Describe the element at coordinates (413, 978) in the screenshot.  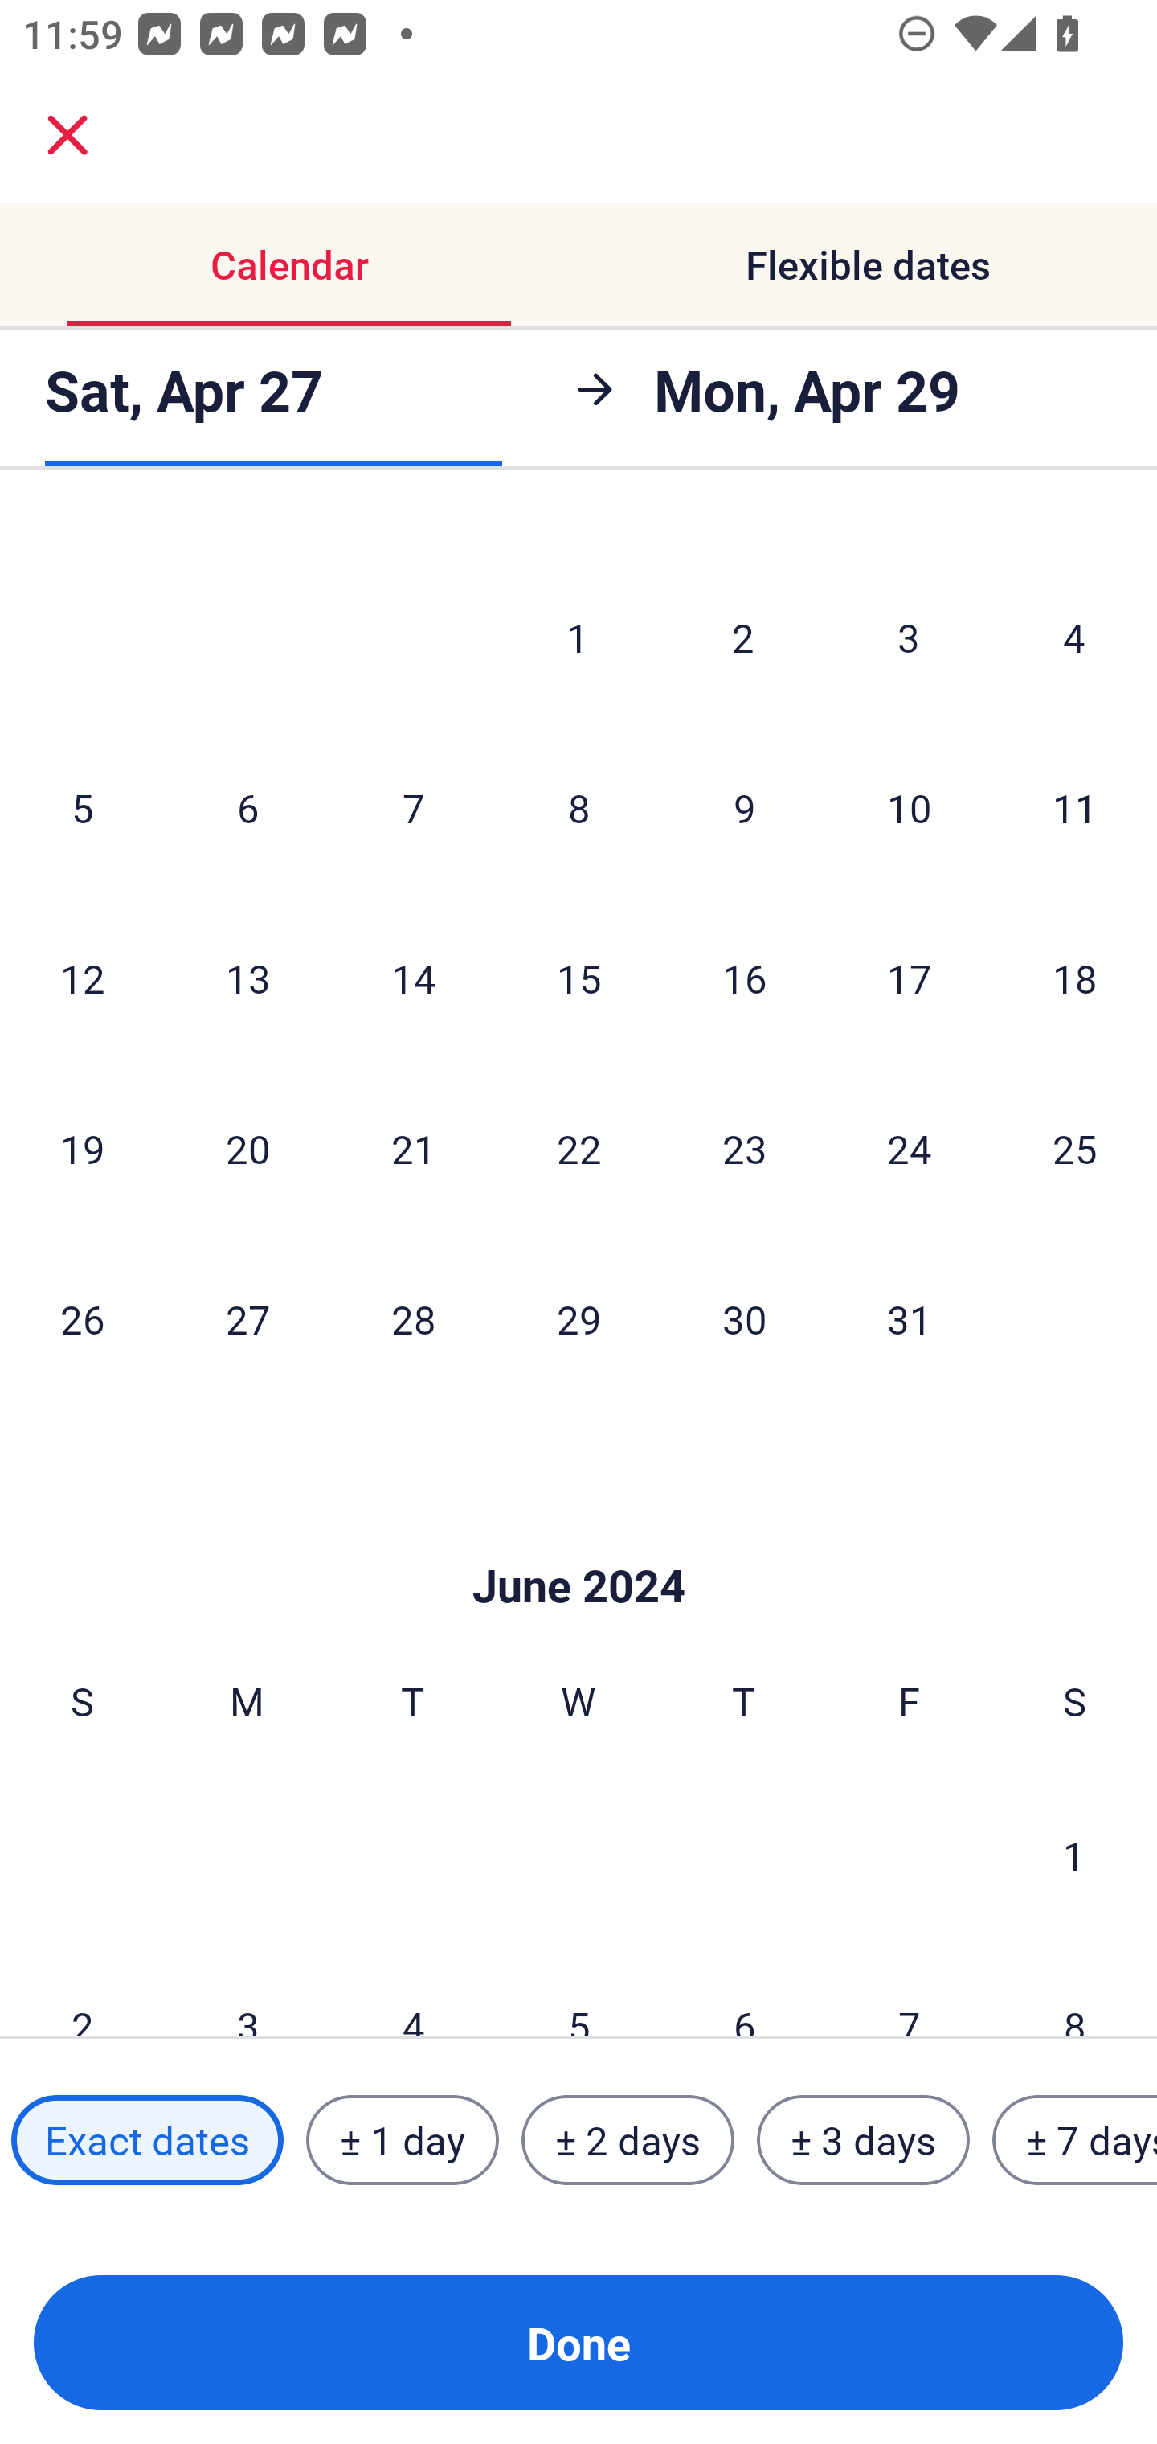
I see `14 Tuesday, May 14, 2024` at that location.